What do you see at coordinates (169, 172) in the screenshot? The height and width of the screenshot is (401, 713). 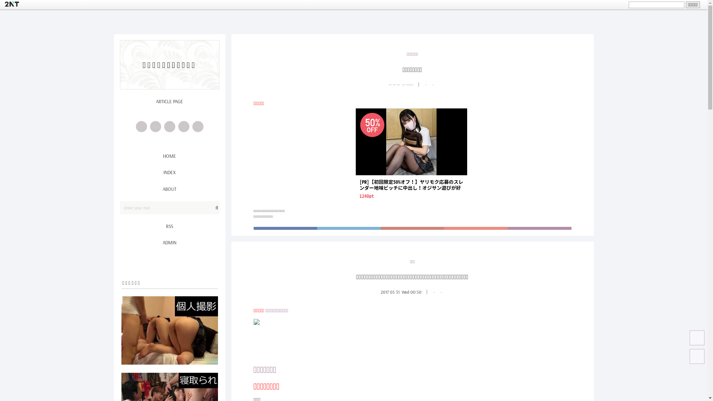 I see `INDEX` at bounding box center [169, 172].